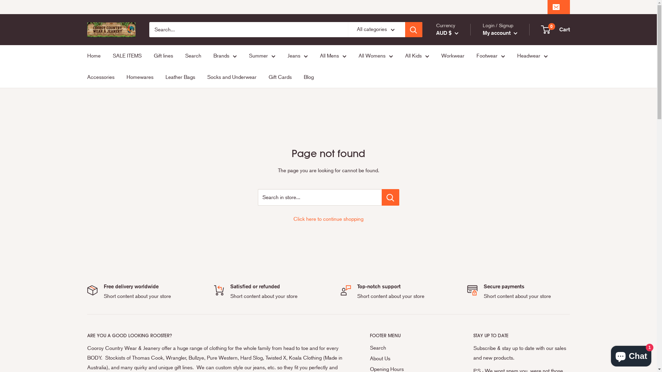  What do you see at coordinates (105, 39) in the screenshot?
I see `MMK` at bounding box center [105, 39].